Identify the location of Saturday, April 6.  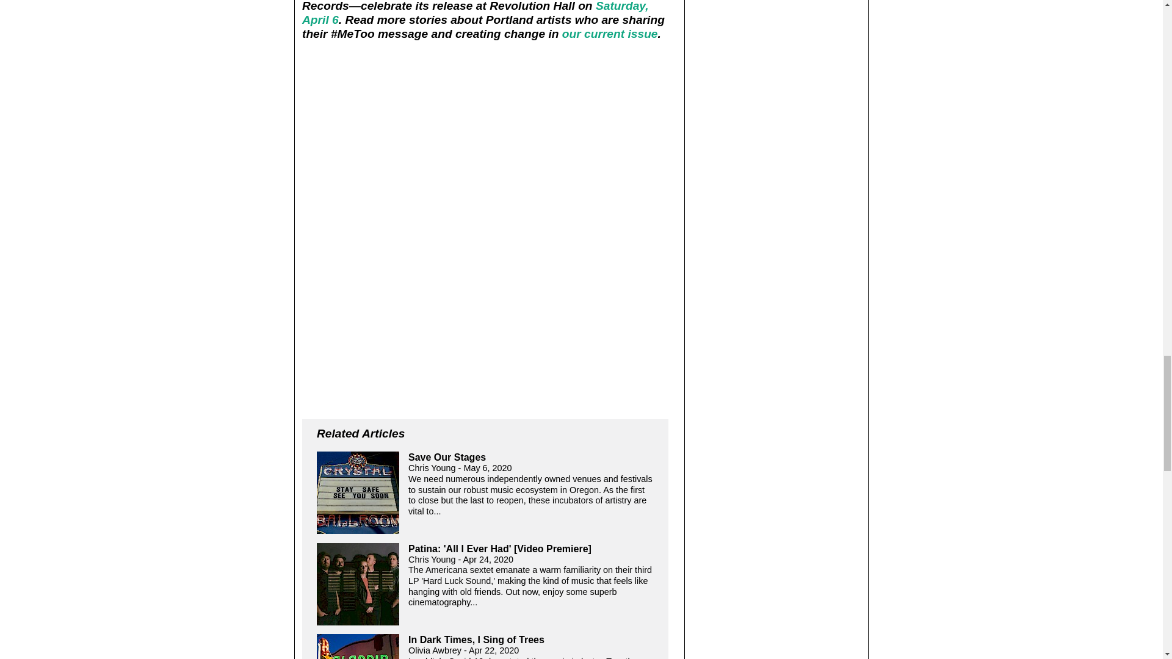
(476, 13).